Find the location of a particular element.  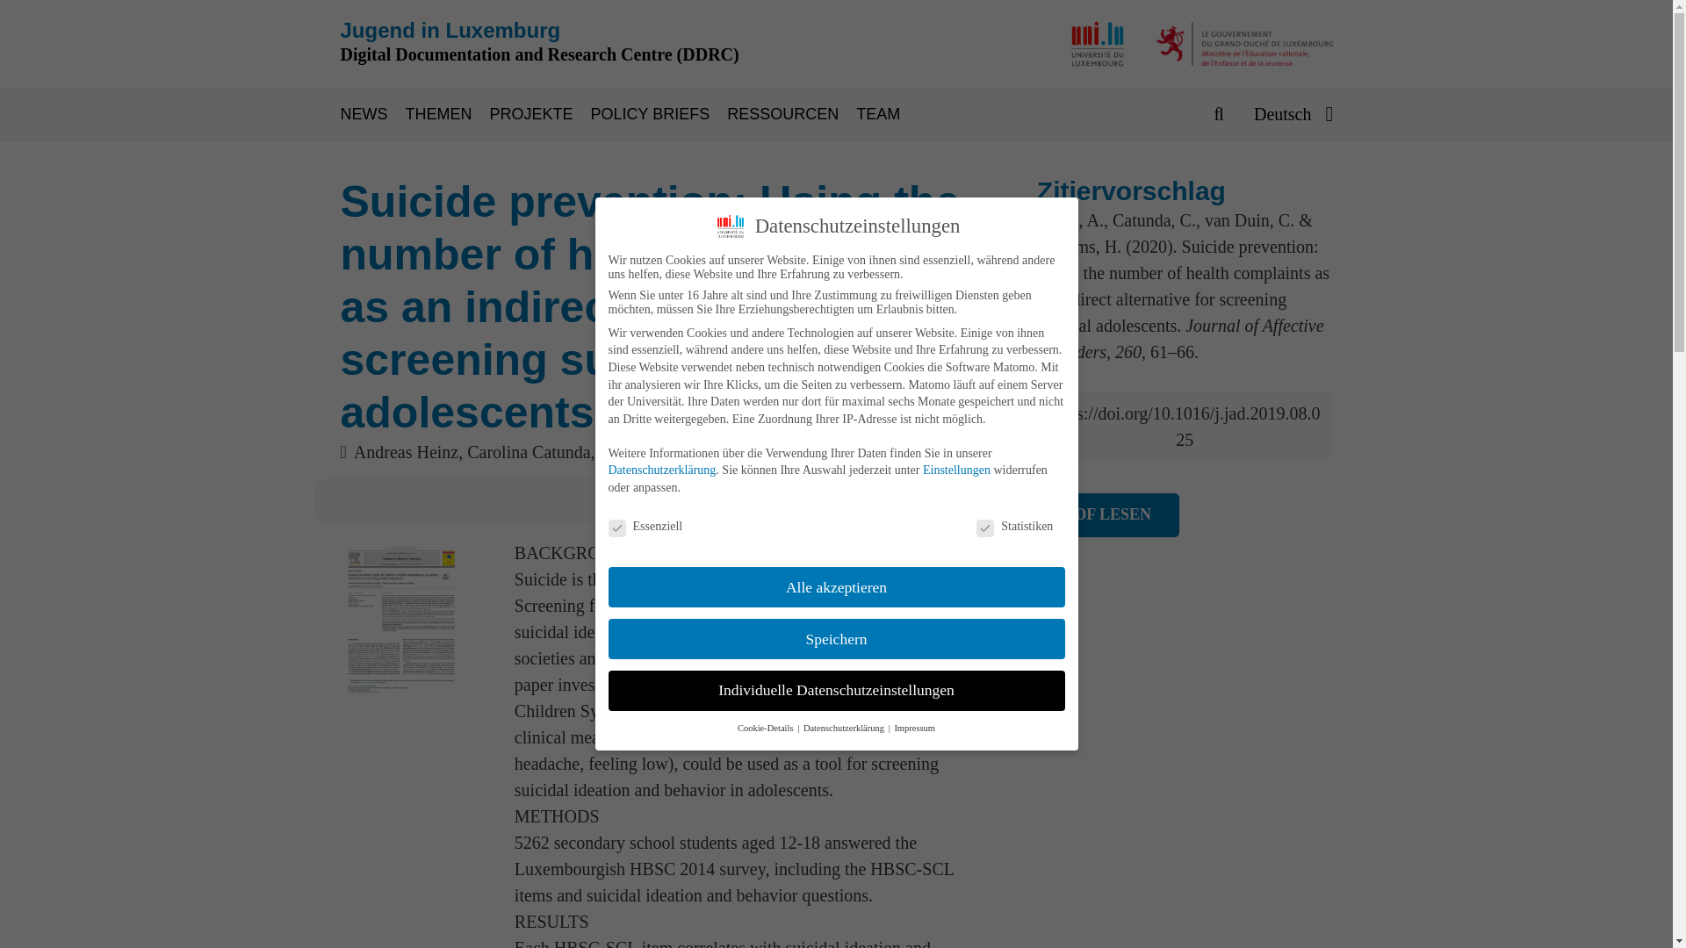

POLICY BRIEFS is located at coordinates (659, 114).